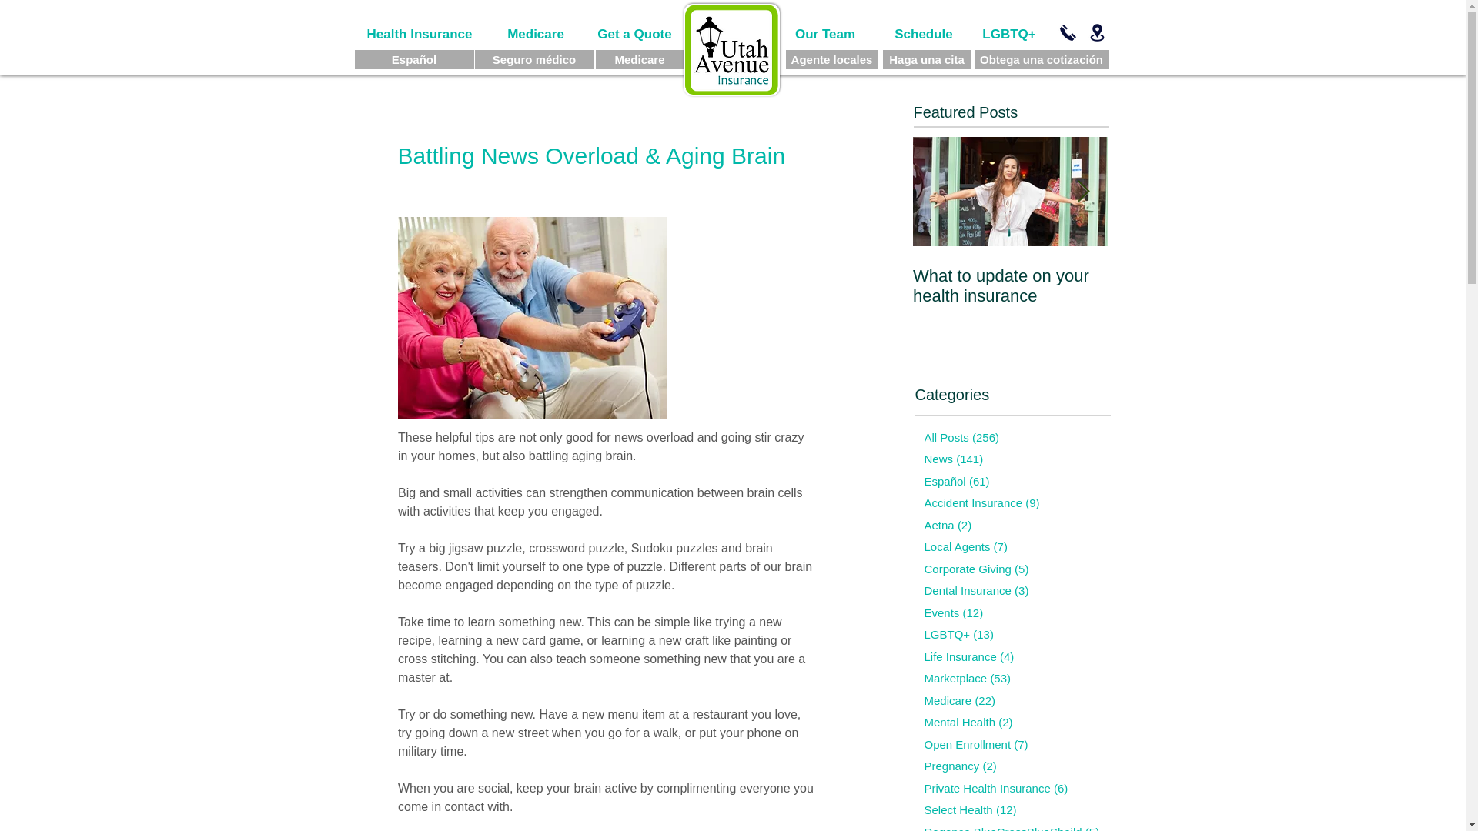 This screenshot has height=831, width=1478. Describe the element at coordinates (1011, 286) in the screenshot. I see `What to update on your health insurance` at that location.